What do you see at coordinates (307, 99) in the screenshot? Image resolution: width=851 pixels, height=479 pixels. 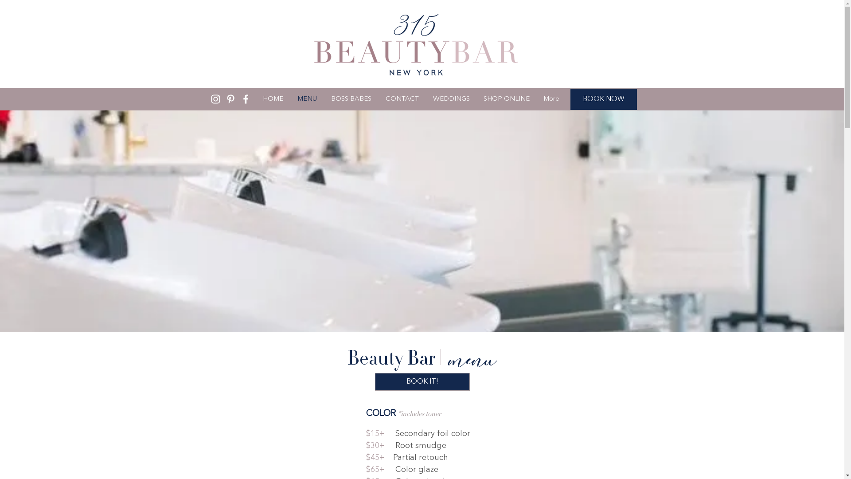 I see `MENU` at bounding box center [307, 99].